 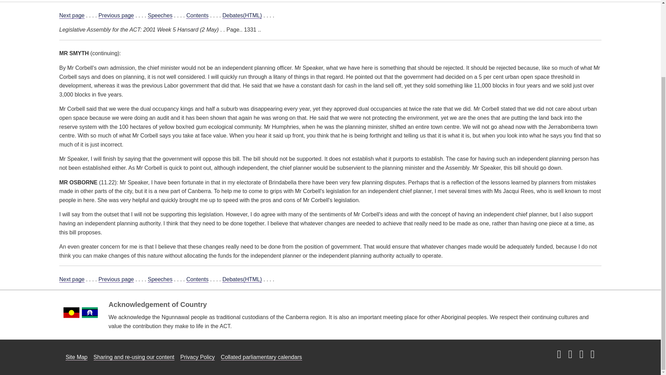 I want to click on Speeches, so click(x=160, y=15).